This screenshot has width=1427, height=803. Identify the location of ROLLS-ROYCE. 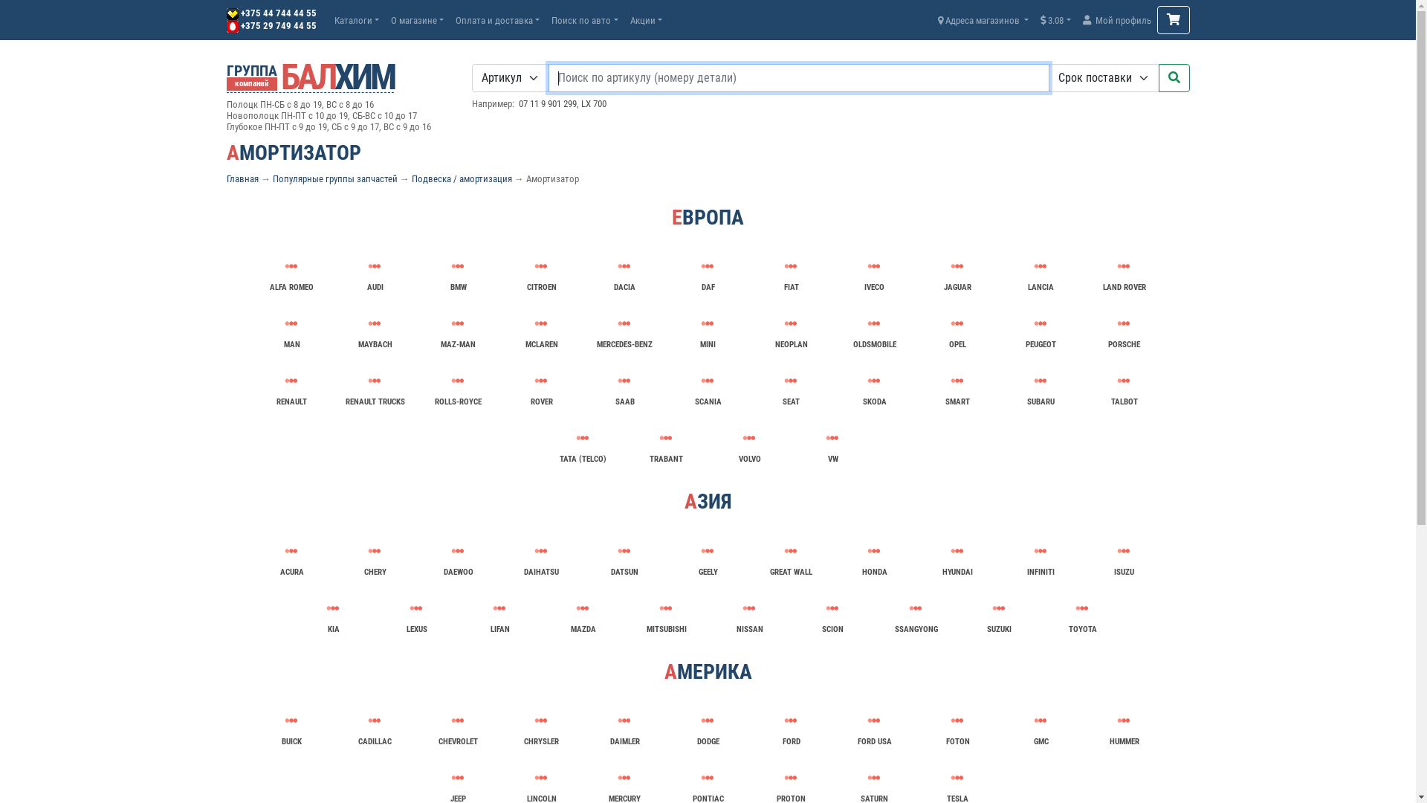
(458, 387).